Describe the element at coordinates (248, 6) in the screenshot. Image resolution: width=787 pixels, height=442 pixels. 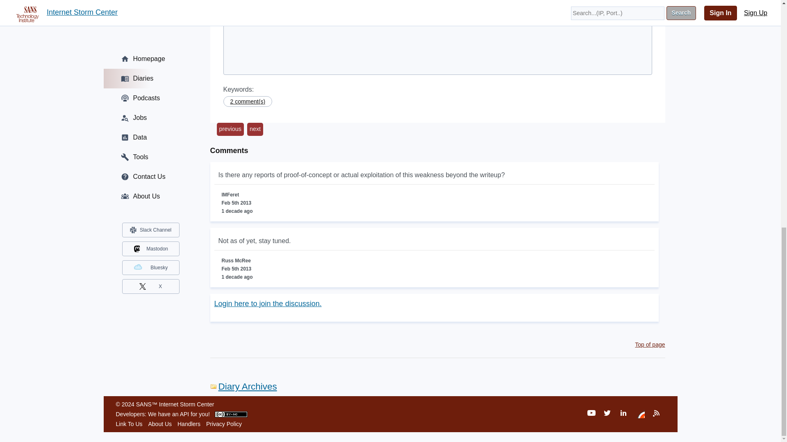
I see `Russ McRee` at that location.